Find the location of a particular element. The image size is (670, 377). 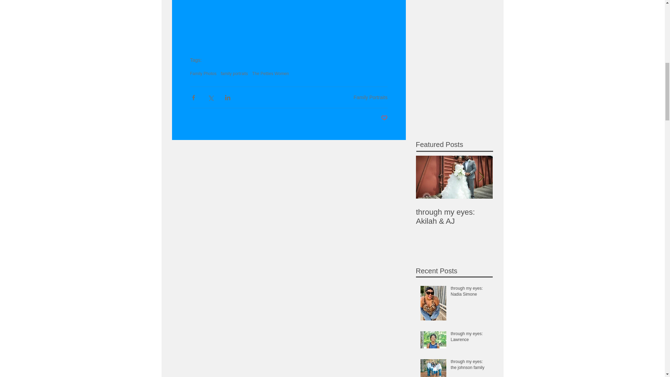

The Petties Women is located at coordinates (270, 74).